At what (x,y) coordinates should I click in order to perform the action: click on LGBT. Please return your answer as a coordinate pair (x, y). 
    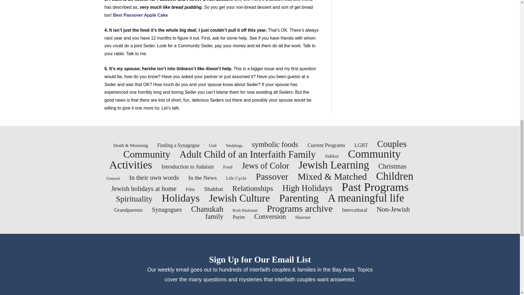
    Looking at the image, I should click on (361, 145).